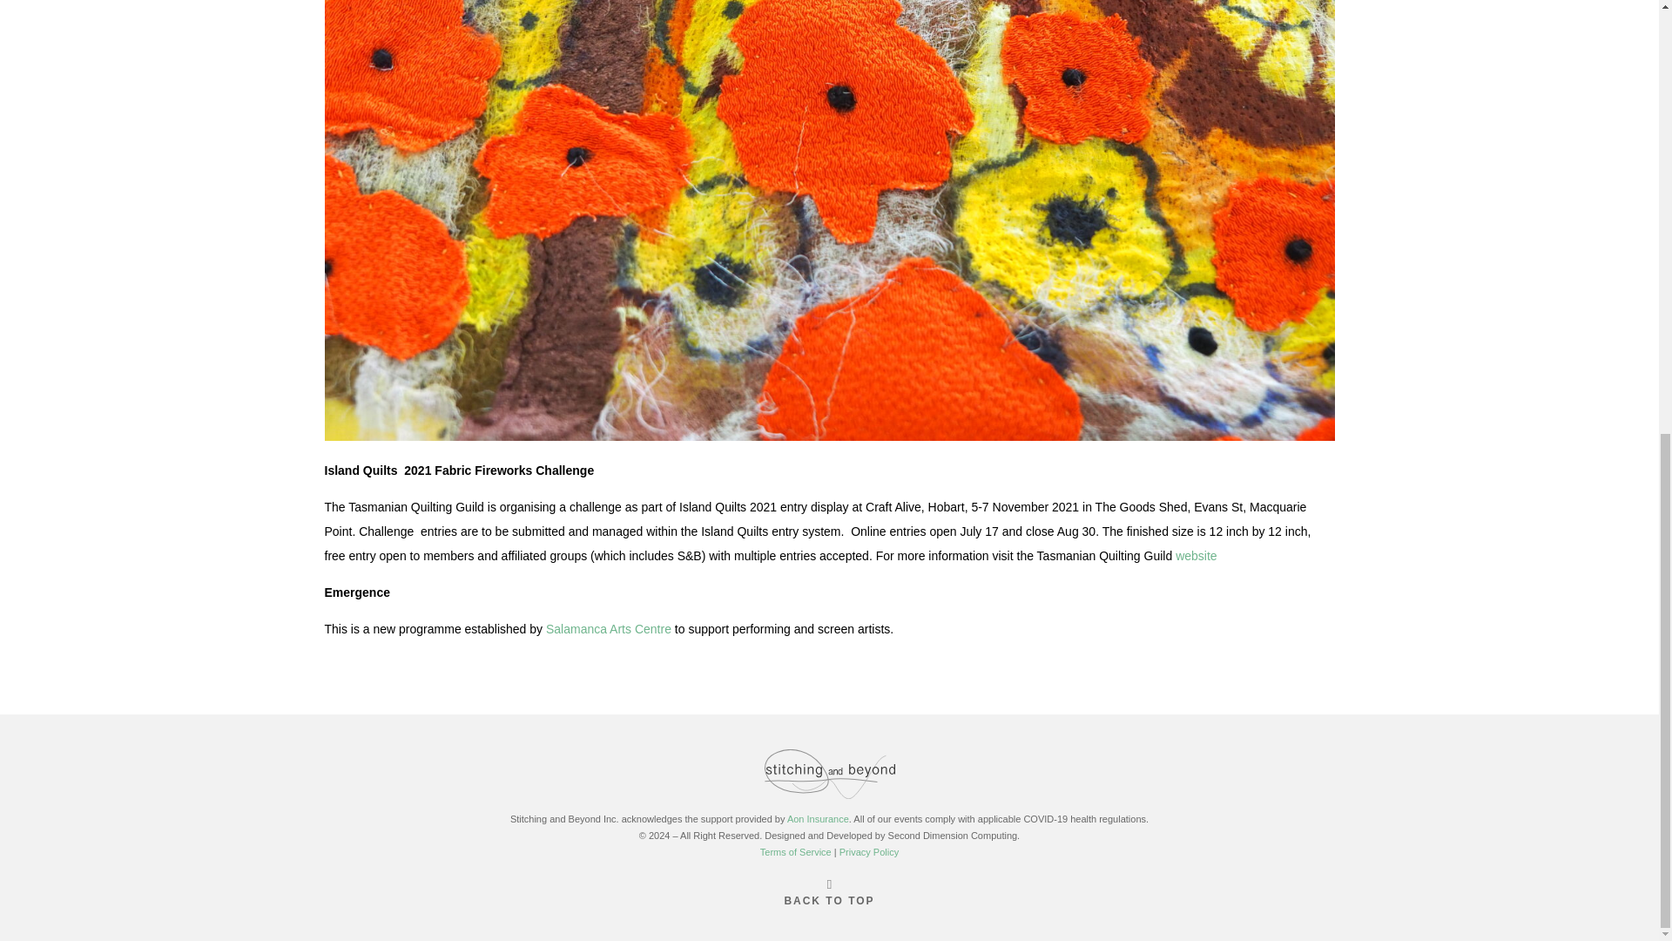 This screenshot has width=1672, height=941. I want to click on Privacy Policy, so click(869, 852).